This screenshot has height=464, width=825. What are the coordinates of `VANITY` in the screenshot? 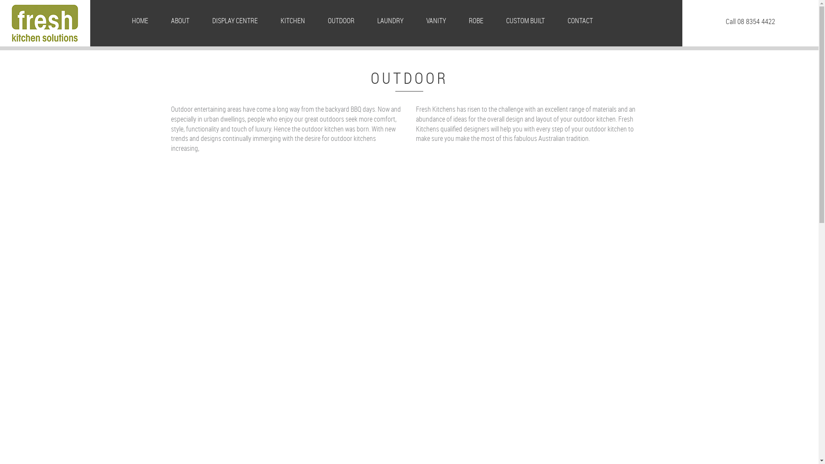 It's located at (436, 21).